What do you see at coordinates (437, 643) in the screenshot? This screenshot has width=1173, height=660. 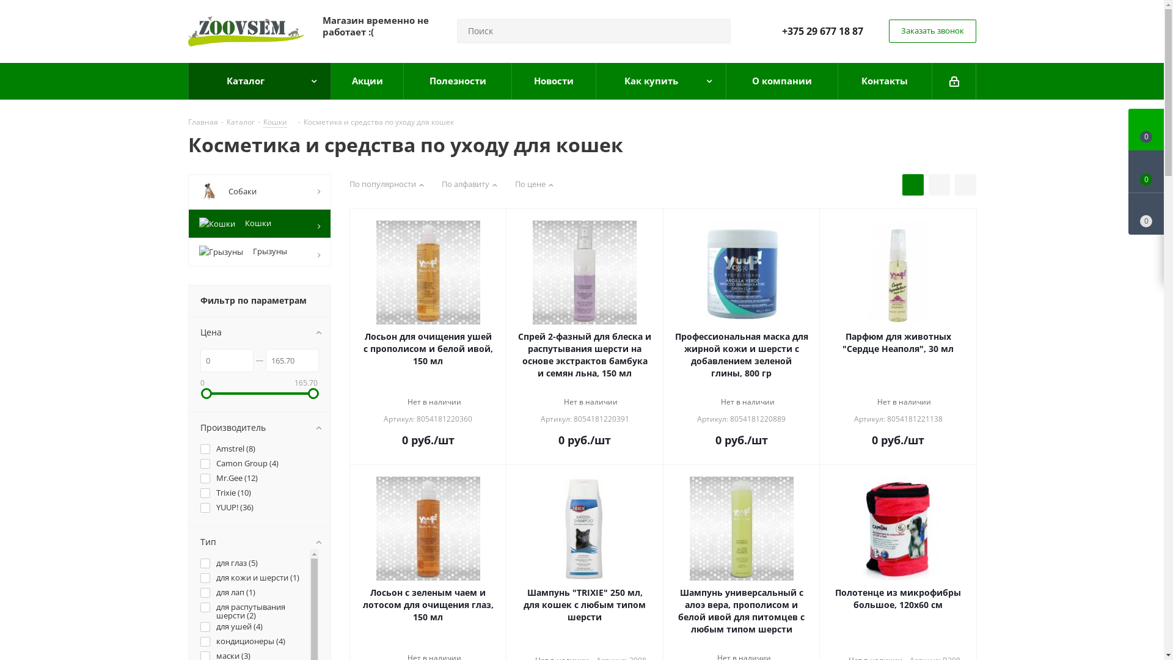 I see `4` at bounding box center [437, 643].